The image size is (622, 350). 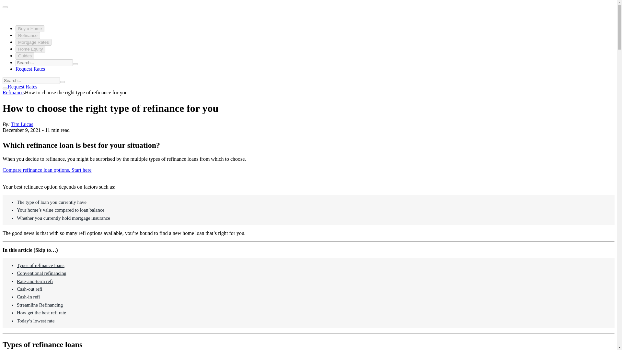 What do you see at coordinates (30, 29) in the screenshot?
I see `Buy a Home` at bounding box center [30, 29].